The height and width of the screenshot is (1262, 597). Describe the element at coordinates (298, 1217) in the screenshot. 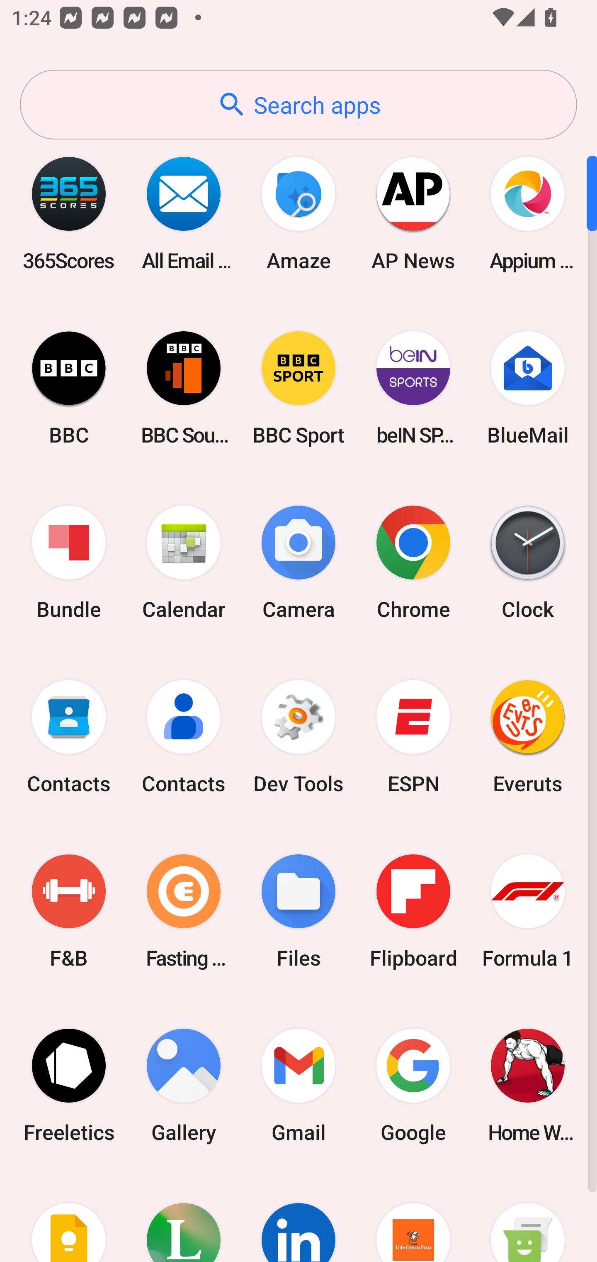

I see `LinkedIn` at that location.